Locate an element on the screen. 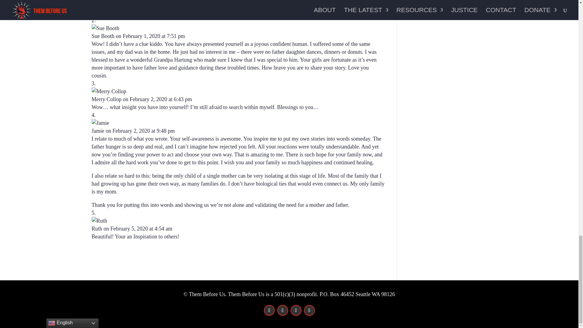 This screenshot has height=328, width=583. Follow on X is located at coordinates (282, 310).